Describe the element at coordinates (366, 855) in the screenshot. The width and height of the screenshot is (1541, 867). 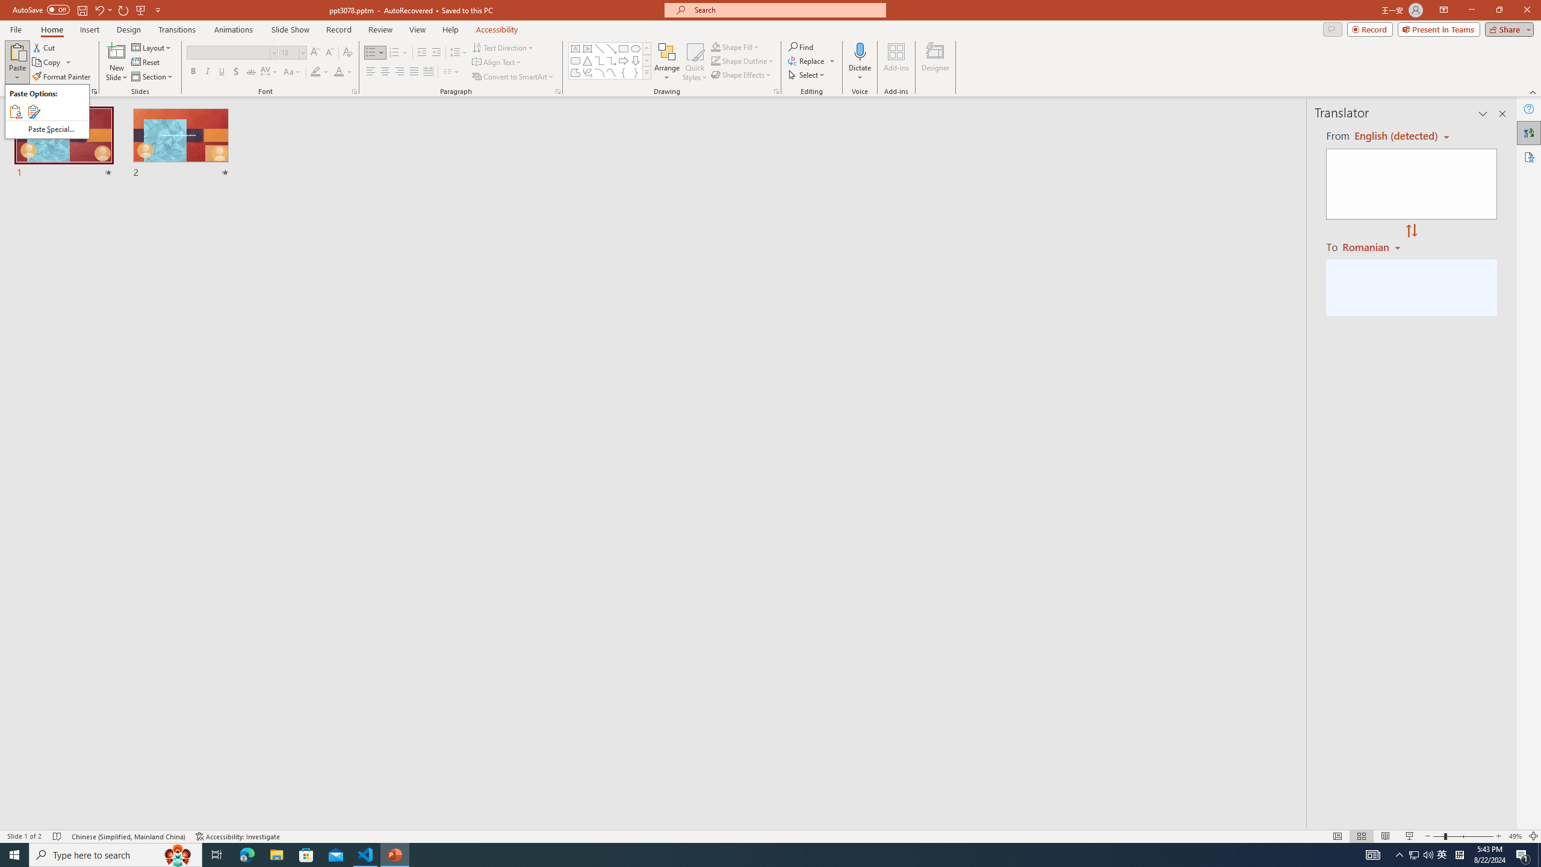
I see `Clear Formatting` at that location.